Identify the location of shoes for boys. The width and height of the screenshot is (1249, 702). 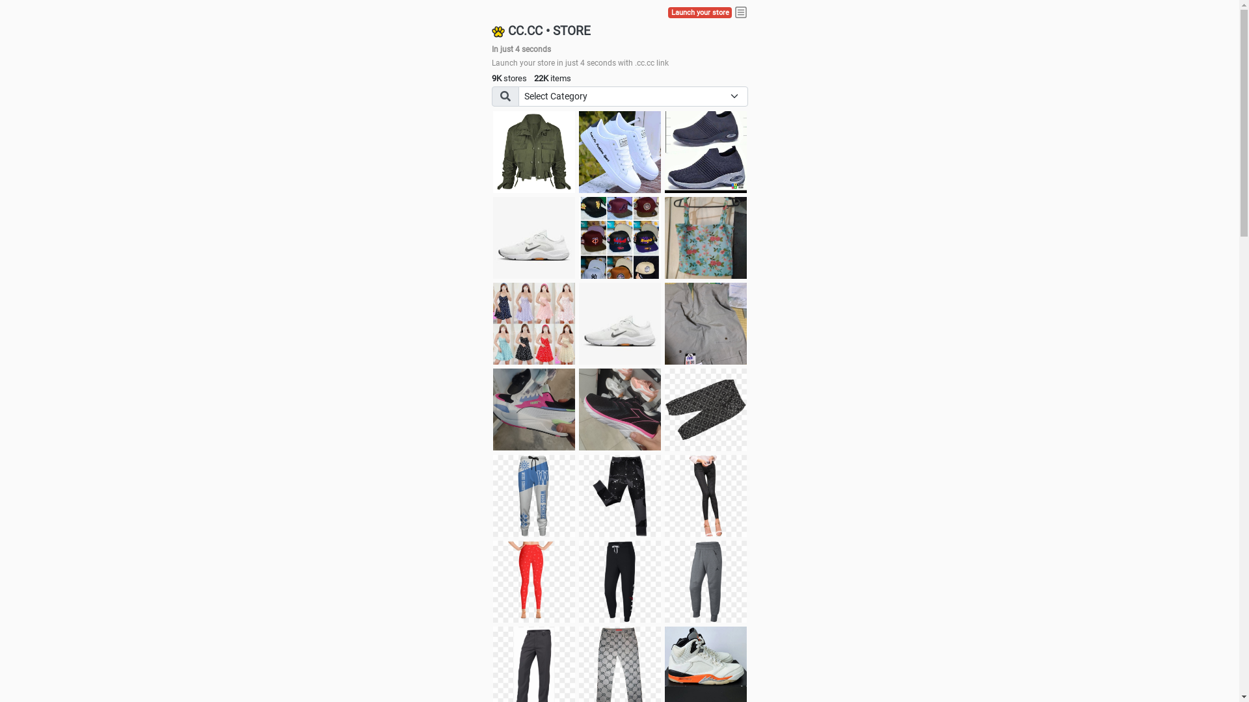
(706, 152).